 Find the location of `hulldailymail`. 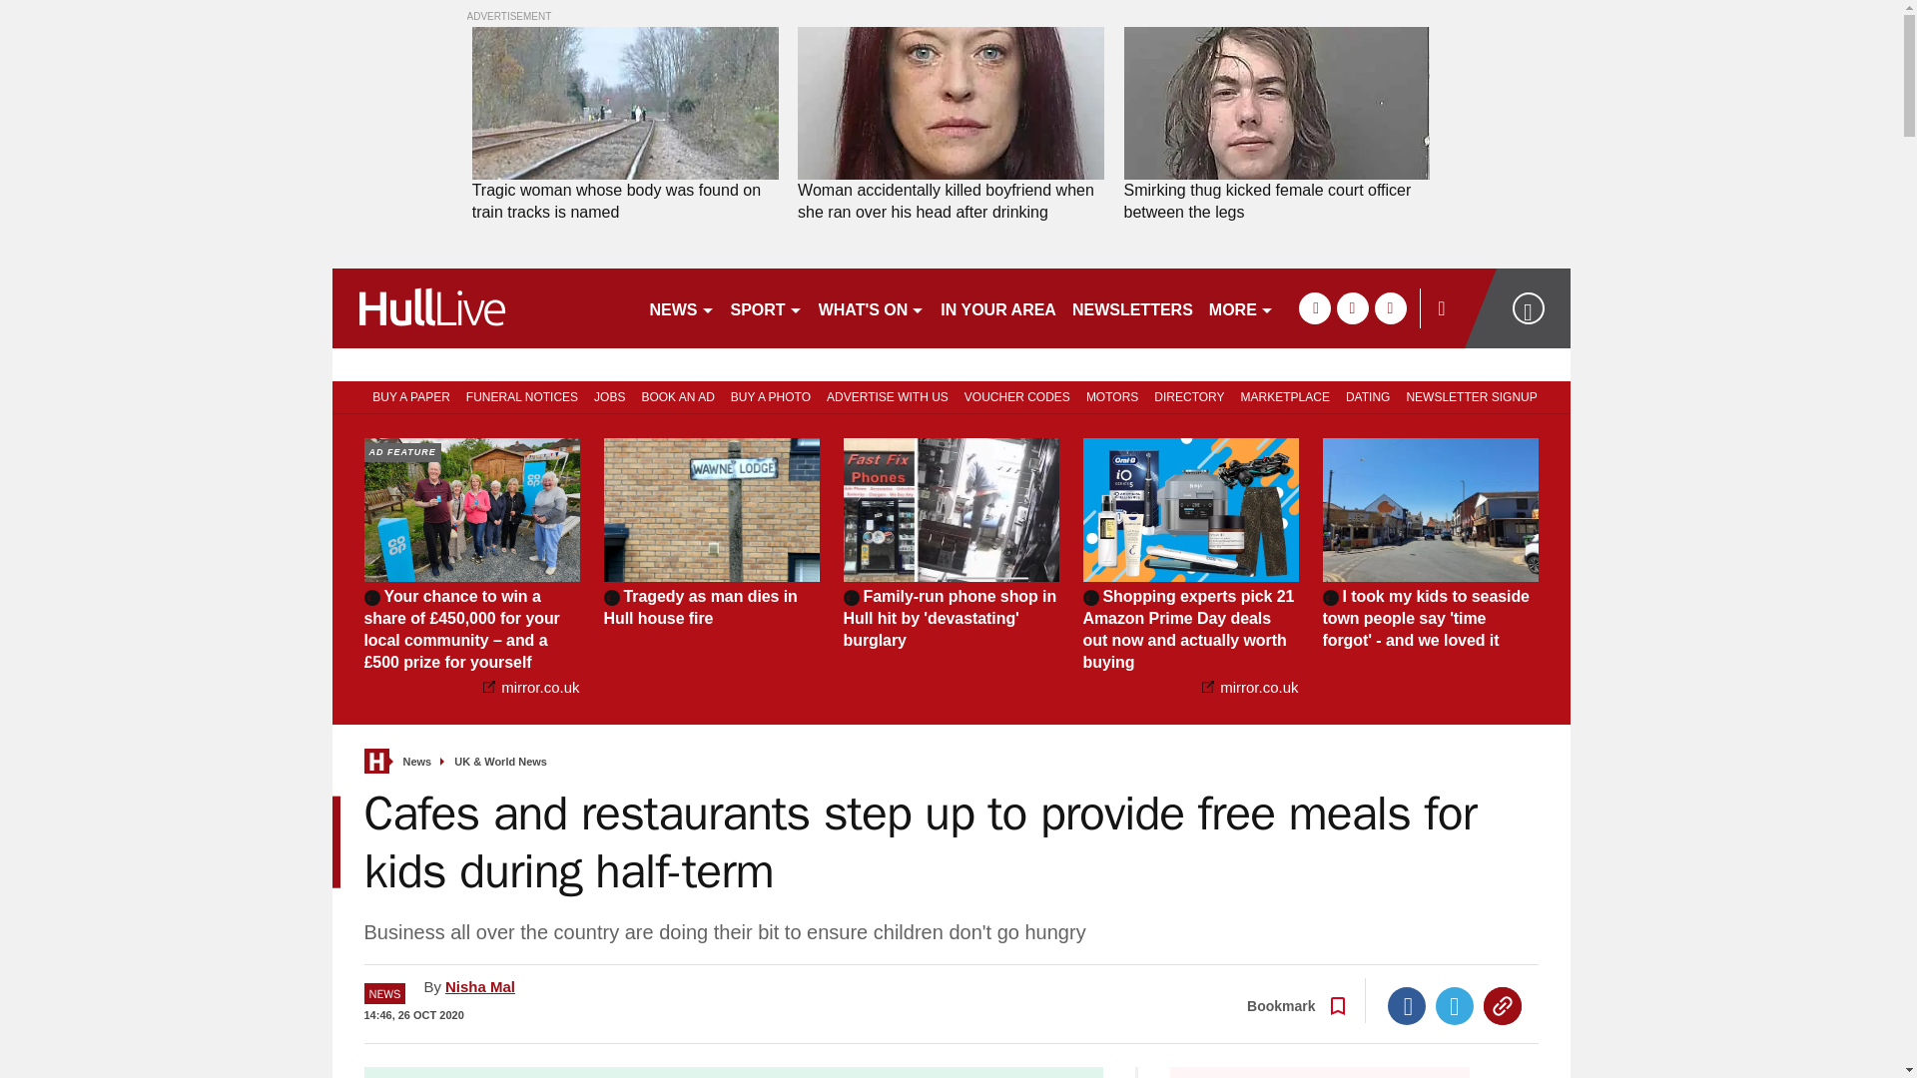

hulldailymail is located at coordinates (481, 307).